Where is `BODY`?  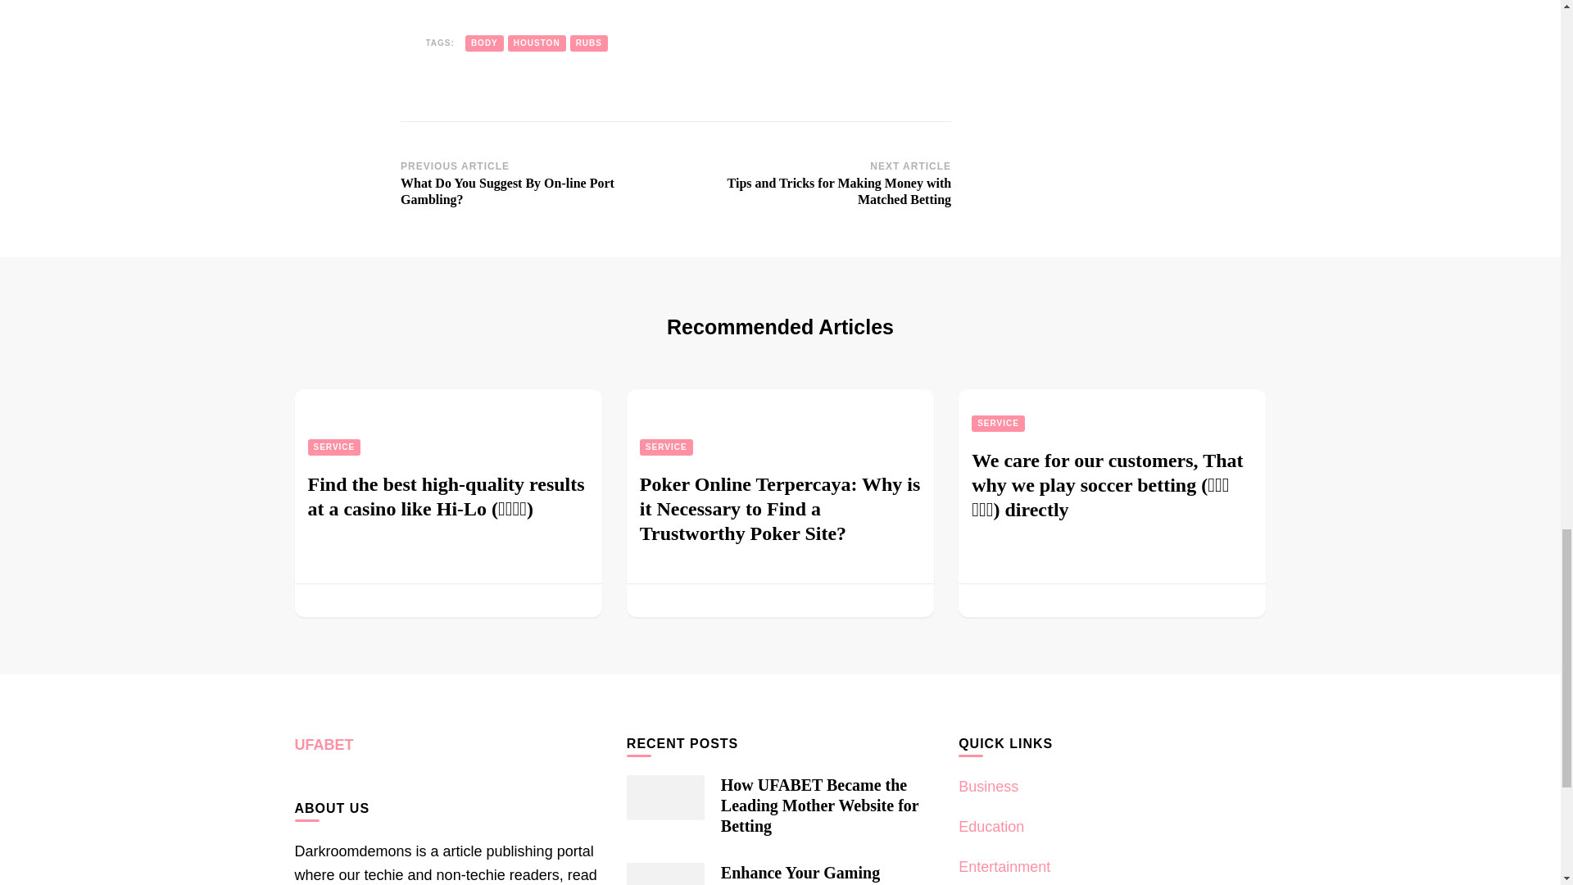
BODY is located at coordinates (484, 43).